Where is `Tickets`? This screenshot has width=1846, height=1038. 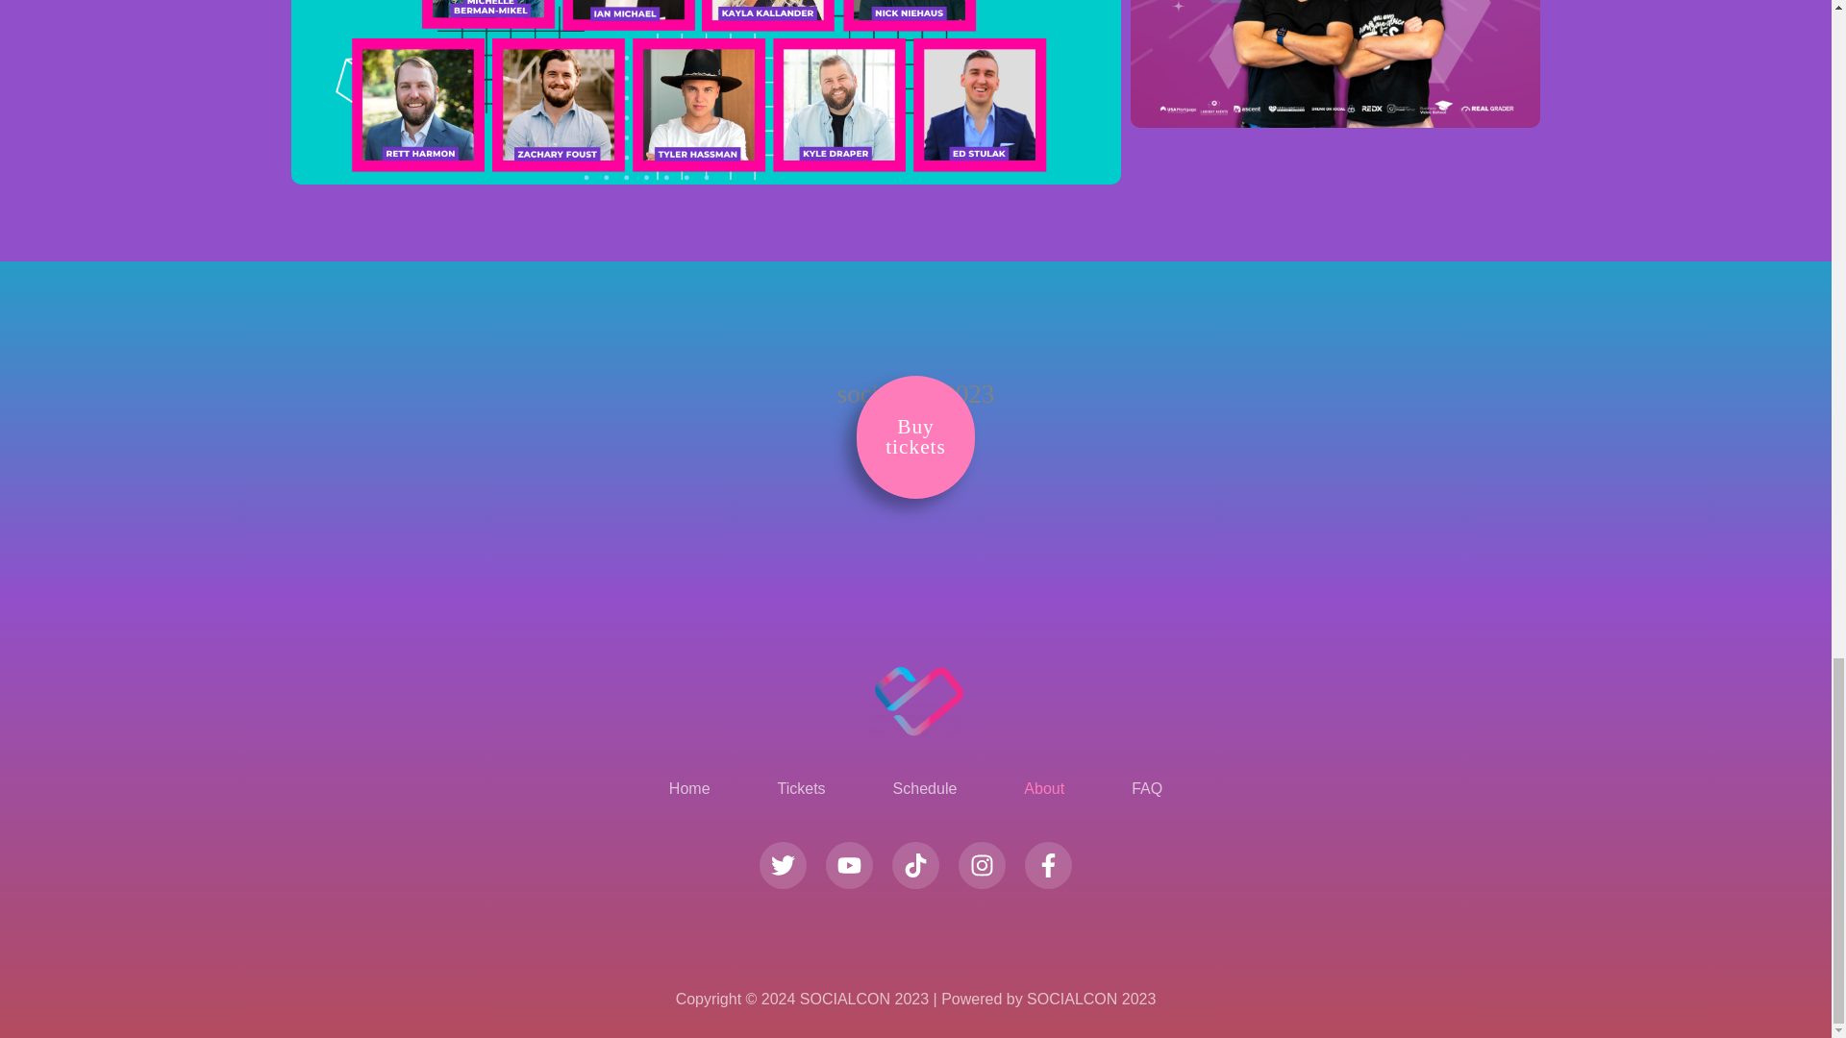
Tickets is located at coordinates (1044, 789).